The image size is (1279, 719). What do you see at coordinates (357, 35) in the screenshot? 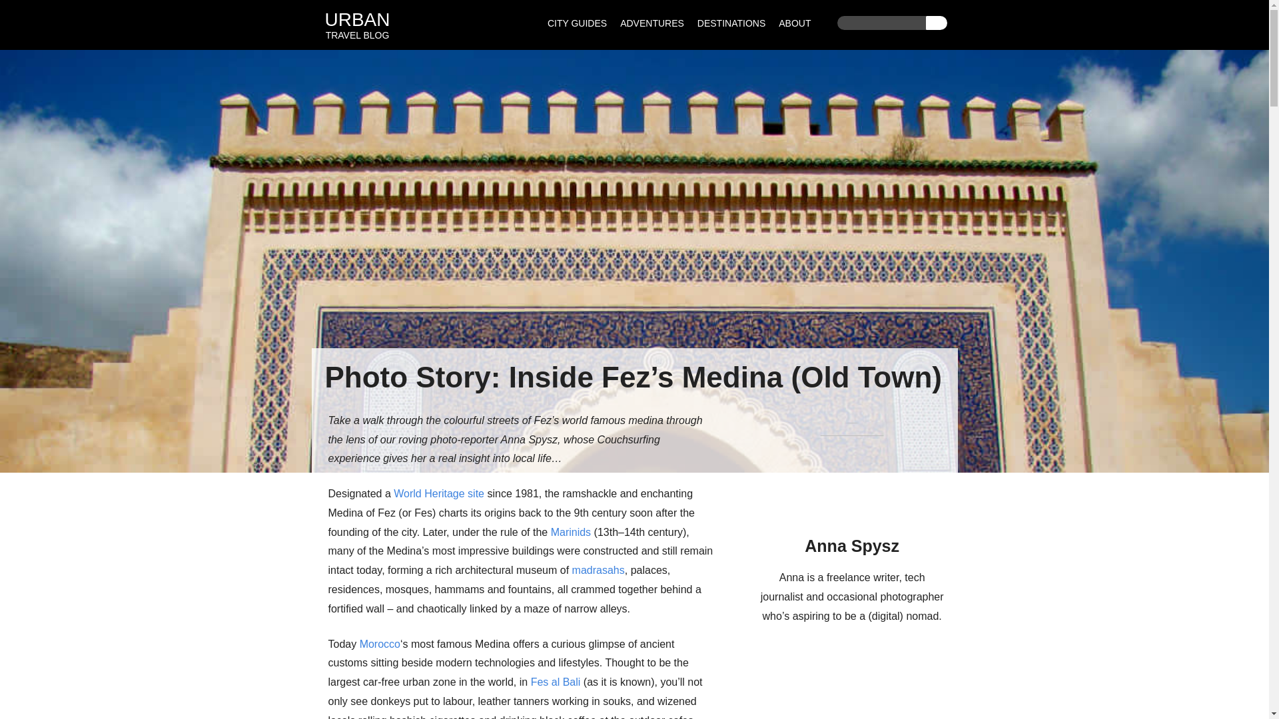
I see `Urban Travel Blog` at bounding box center [357, 35].